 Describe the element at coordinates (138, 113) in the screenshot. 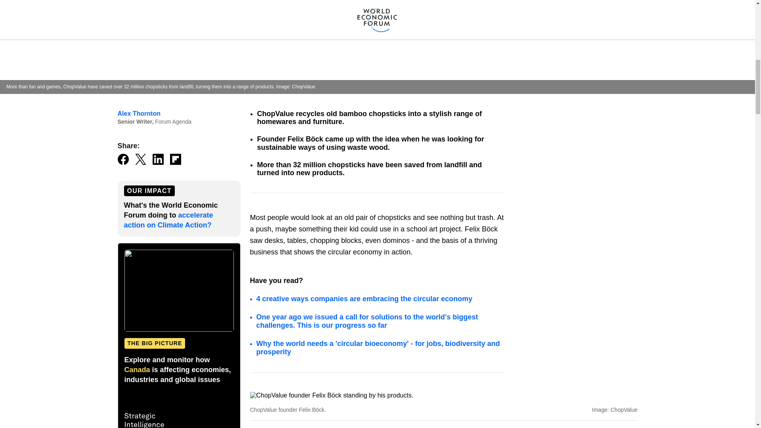

I see `Alex Thornton` at that location.